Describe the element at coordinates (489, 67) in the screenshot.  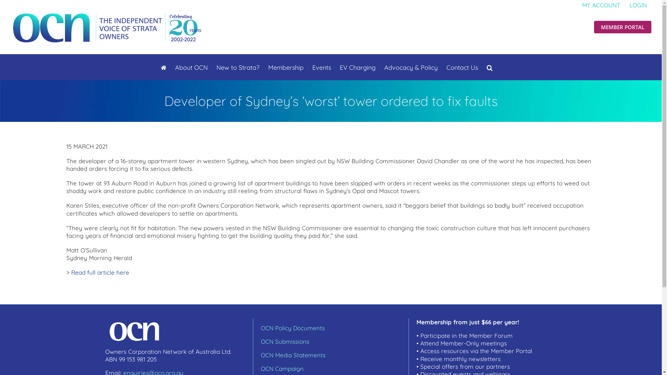
I see `Search` at that location.